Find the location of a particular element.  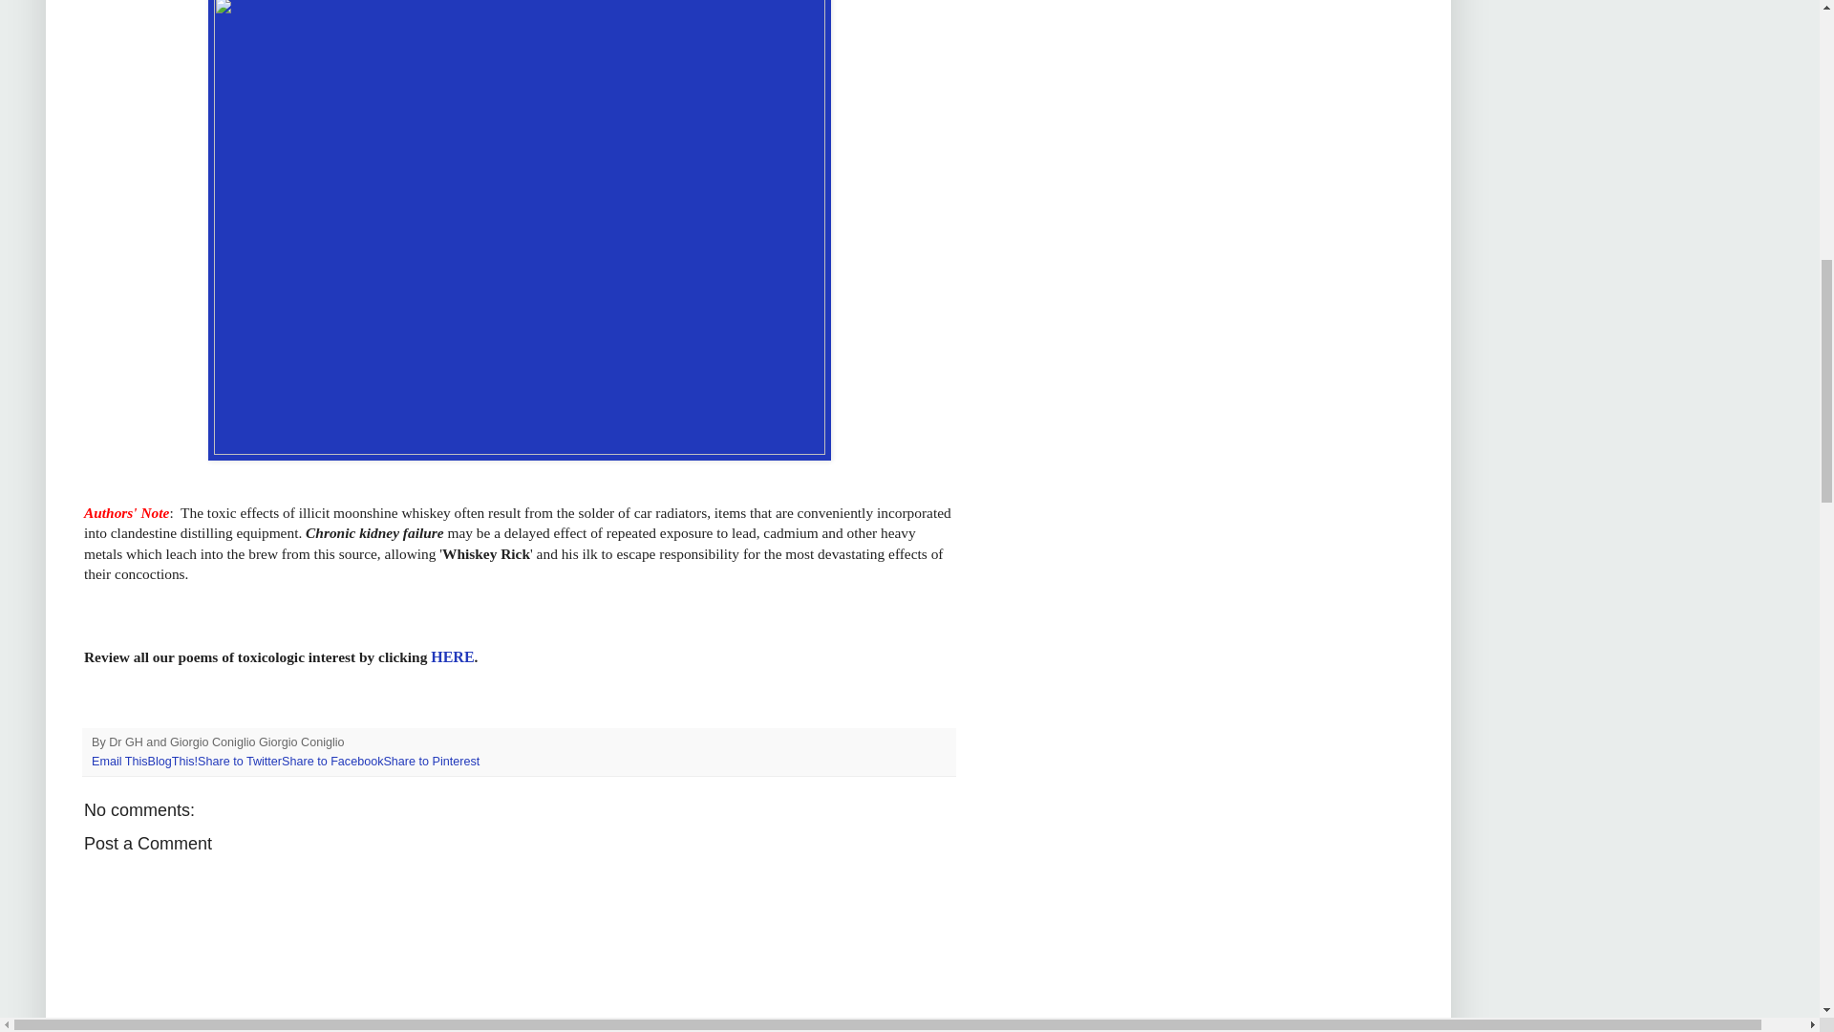

Share to Twitter is located at coordinates (240, 761).